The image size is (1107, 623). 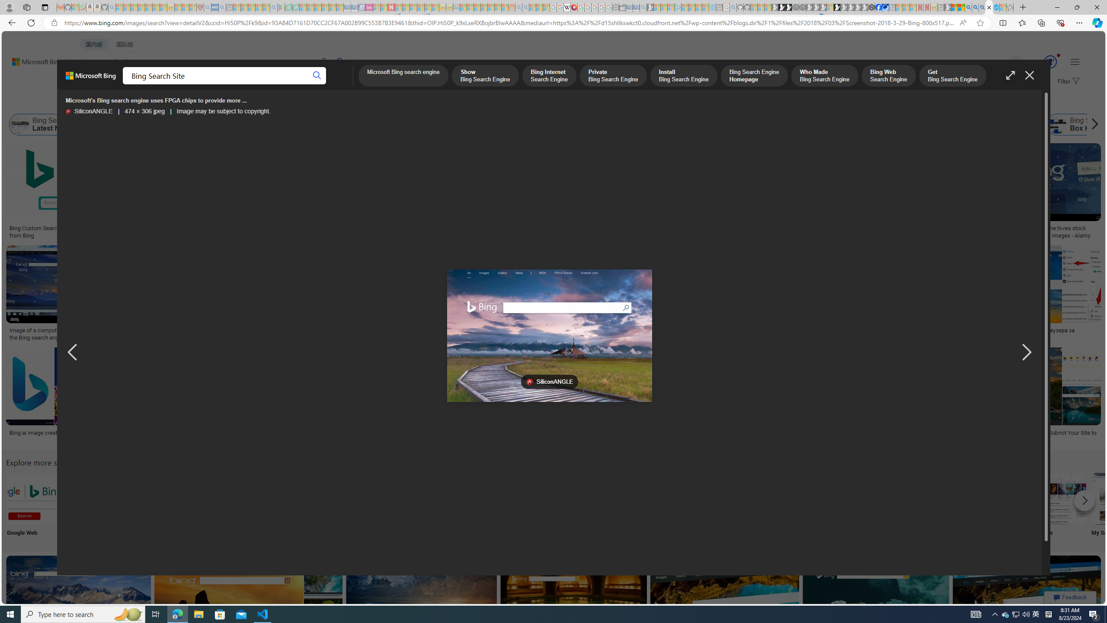 What do you see at coordinates (574, 7) in the screenshot?
I see `MediaWiki` at bounding box center [574, 7].